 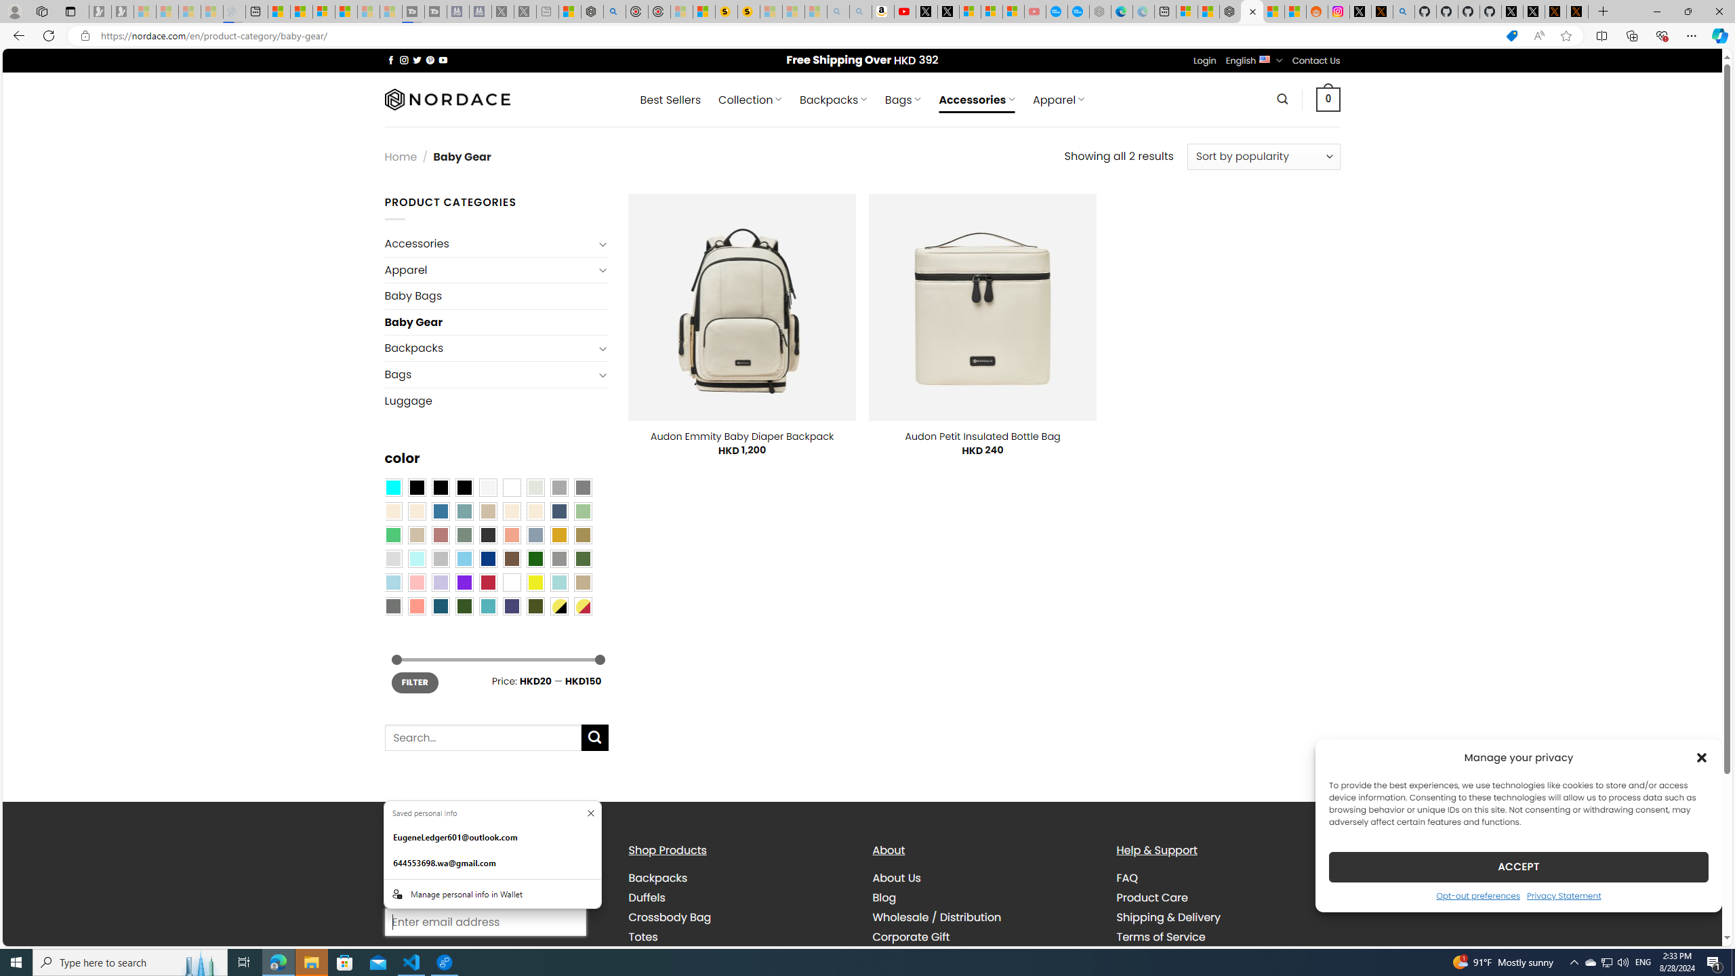 I want to click on Opinion: Op-Ed and Commentary - USA TODAY, so click(x=1057, y=12).